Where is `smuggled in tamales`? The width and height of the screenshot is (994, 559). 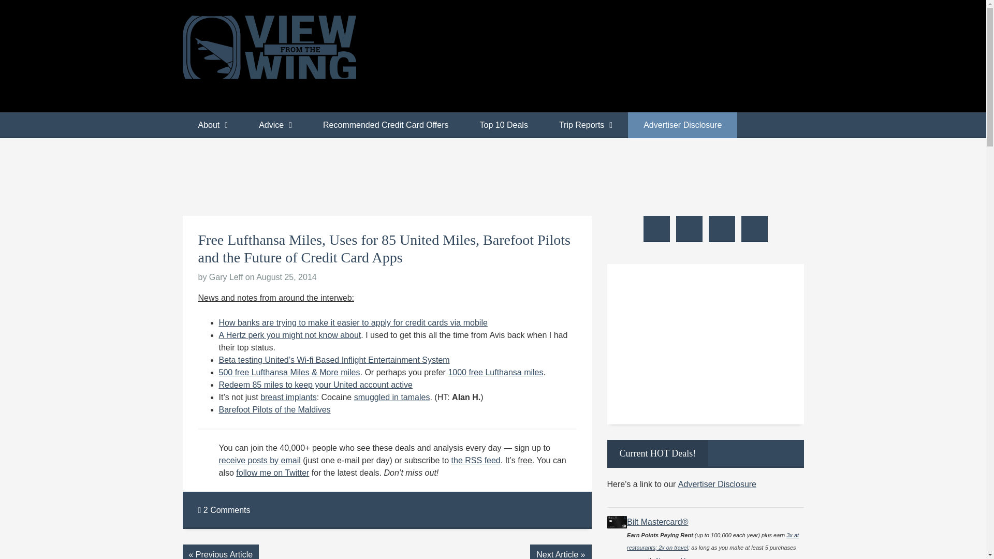 smuggled in tamales is located at coordinates (392, 398).